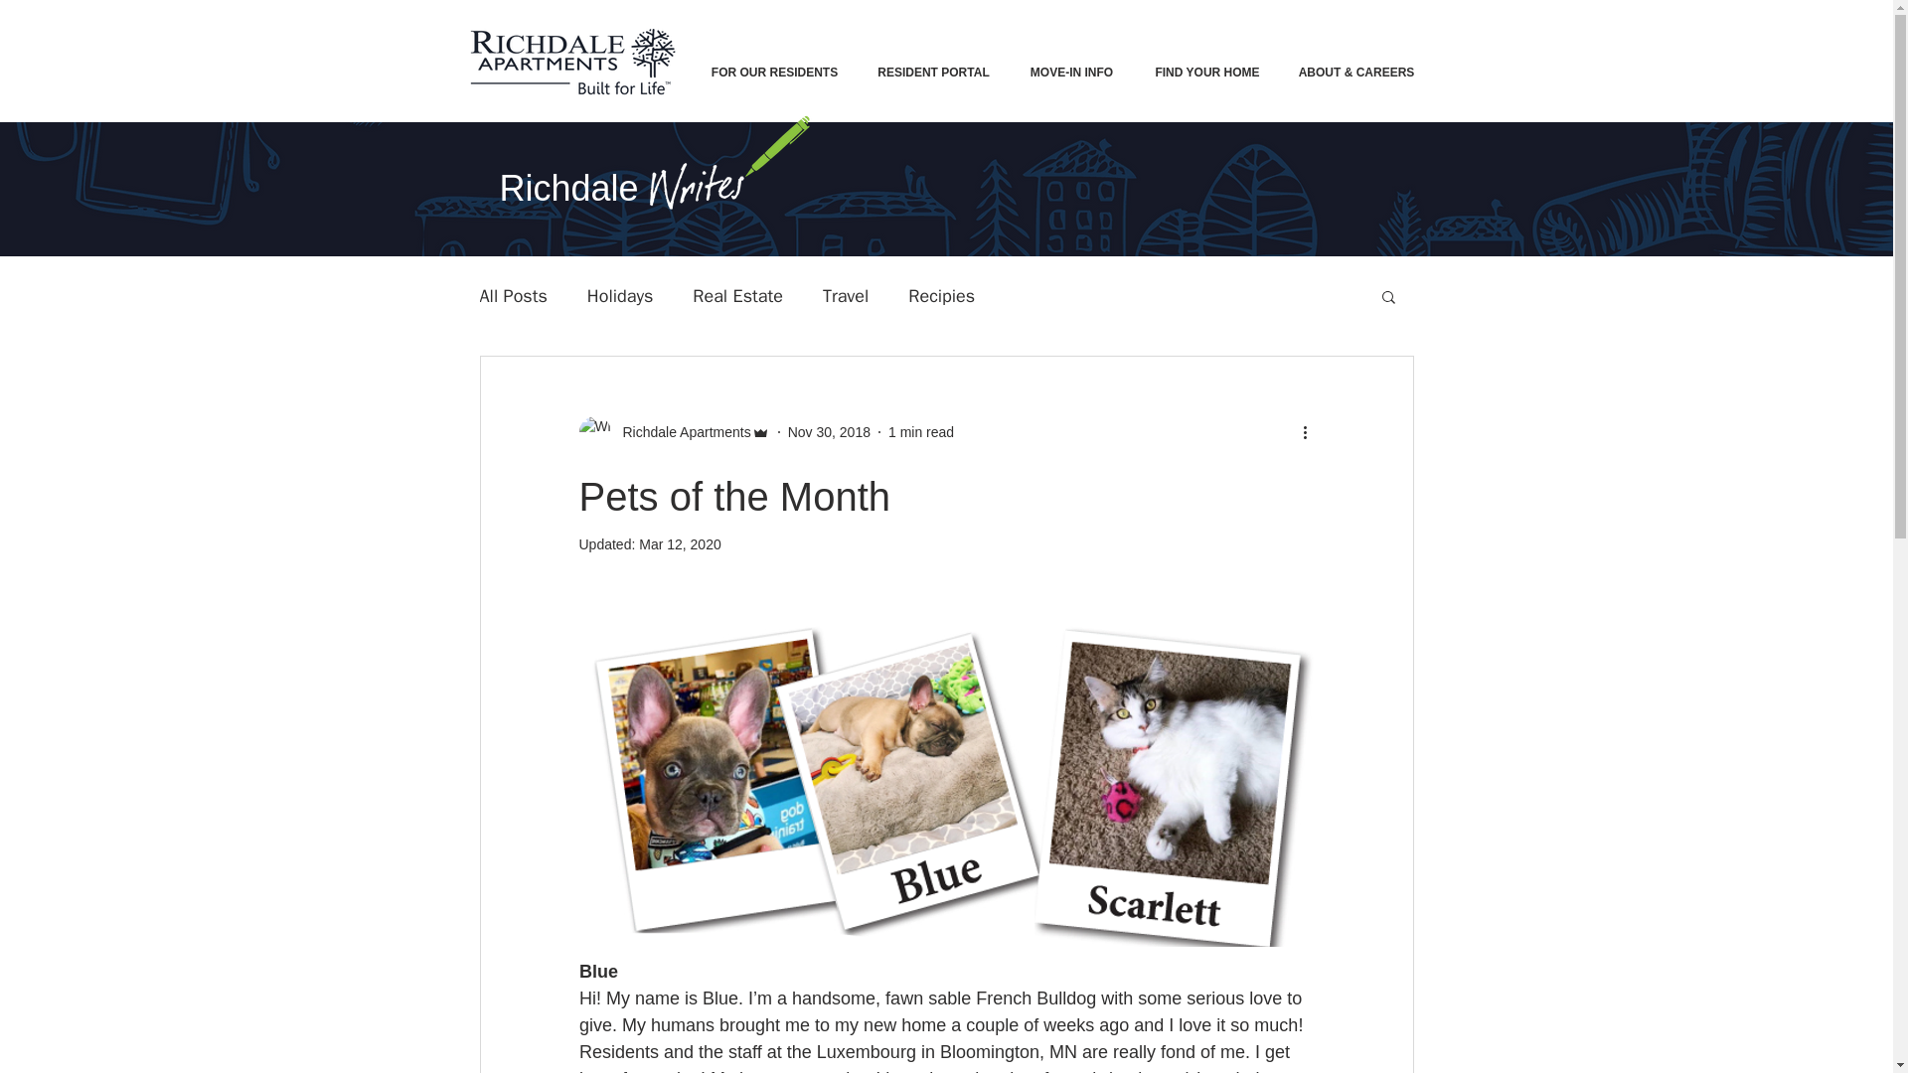 The height and width of the screenshot is (1073, 1908). I want to click on 1 min read, so click(921, 430).